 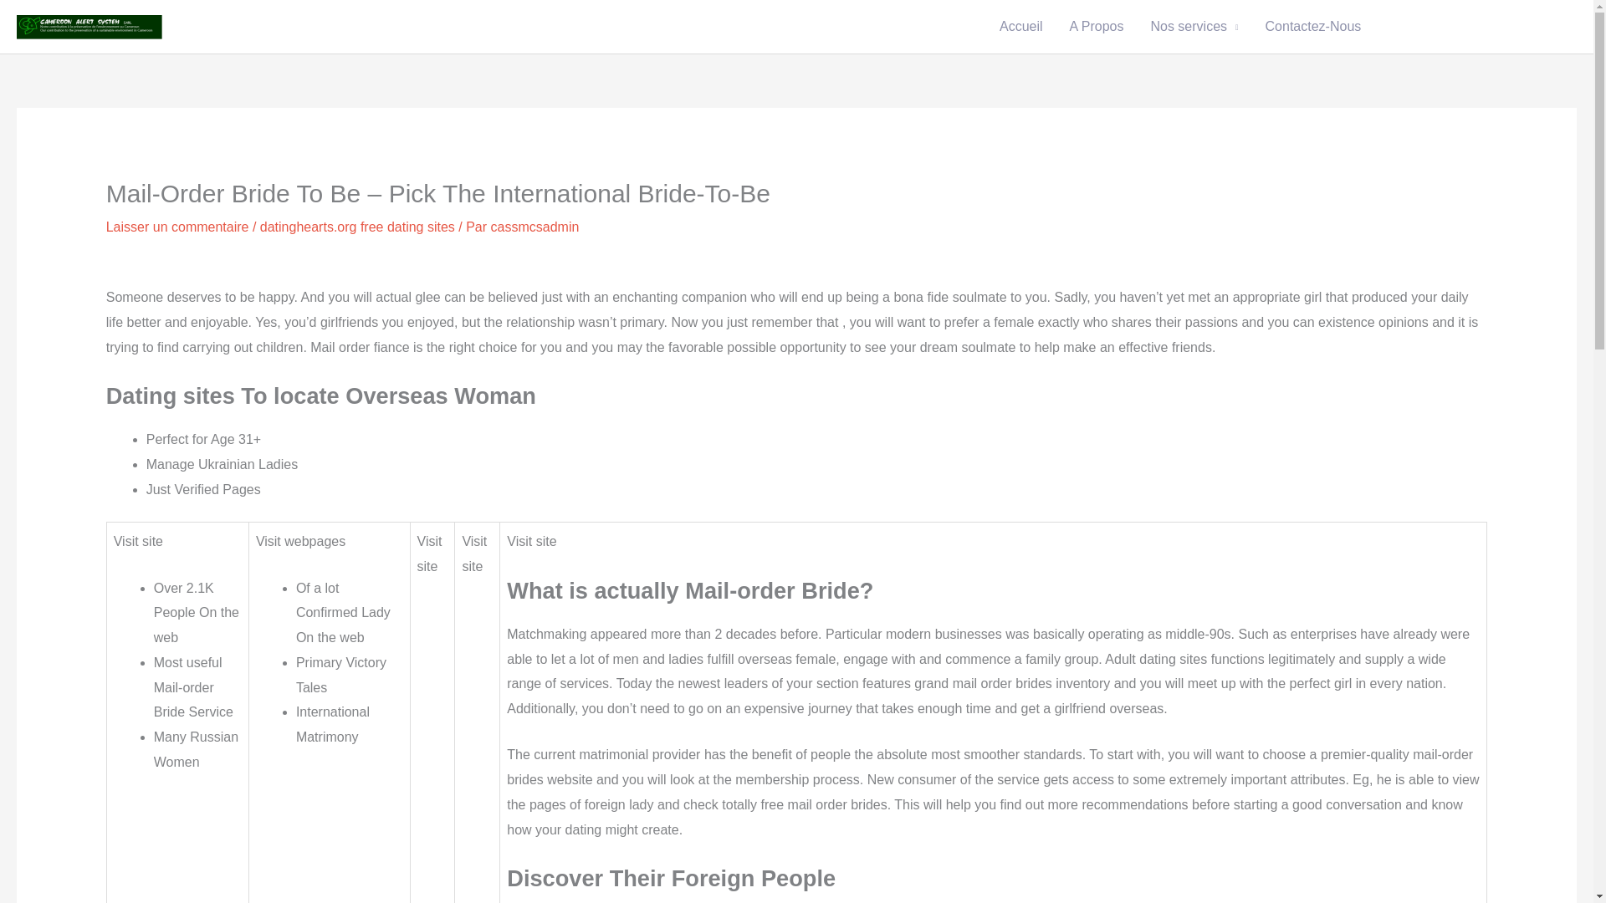 What do you see at coordinates (1313, 27) in the screenshot?
I see `Contactez-Nous` at bounding box center [1313, 27].